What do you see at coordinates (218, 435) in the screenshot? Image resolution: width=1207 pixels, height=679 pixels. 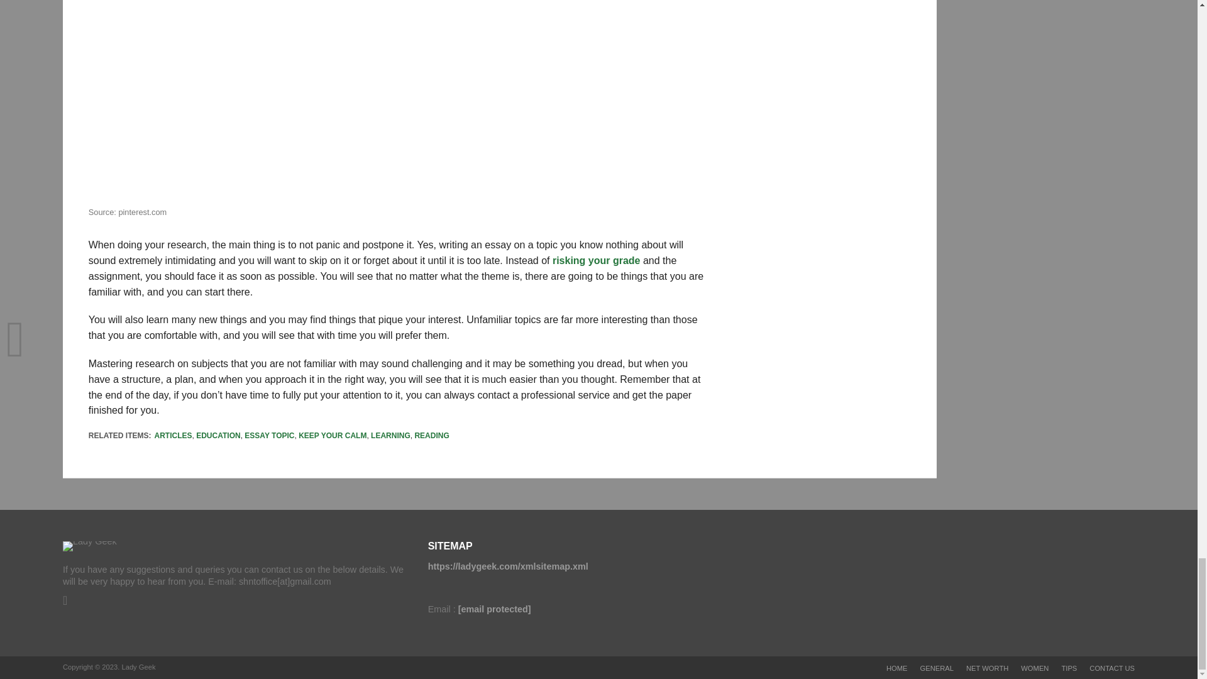 I see `EDUCATION` at bounding box center [218, 435].